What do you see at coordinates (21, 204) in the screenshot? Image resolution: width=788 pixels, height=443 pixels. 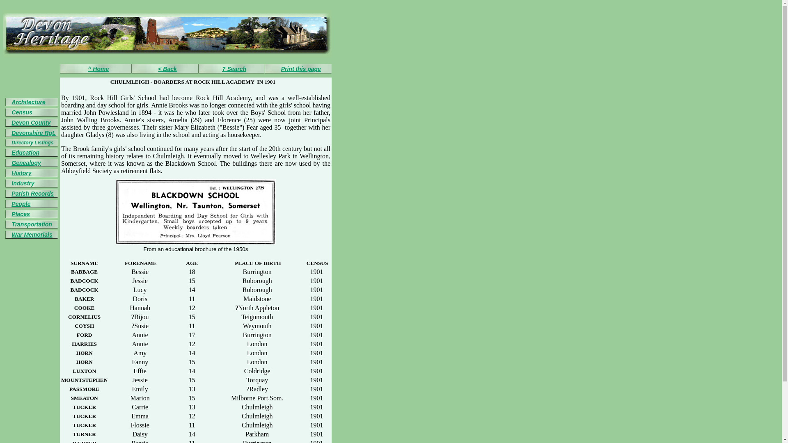 I see `People` at bounding box center [21, 204].